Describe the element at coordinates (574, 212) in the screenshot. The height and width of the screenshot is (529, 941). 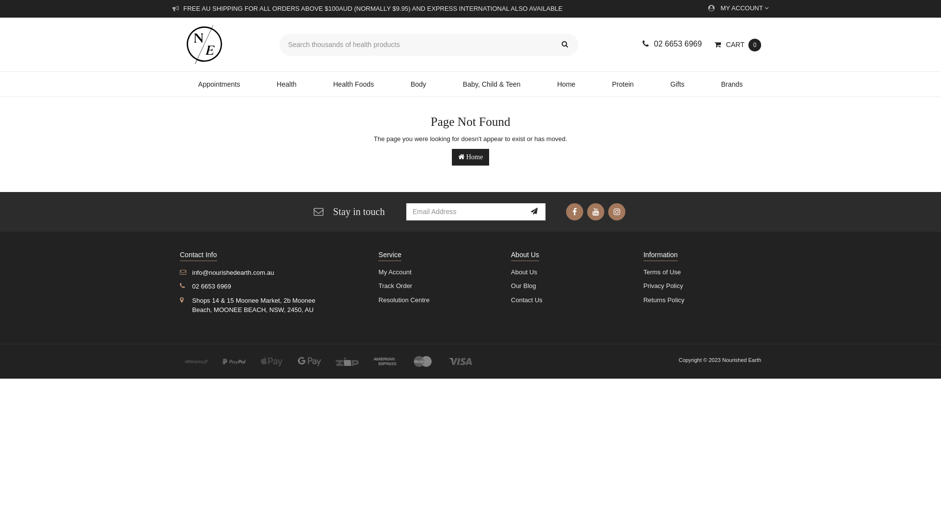
I see `Facebook` at that location.